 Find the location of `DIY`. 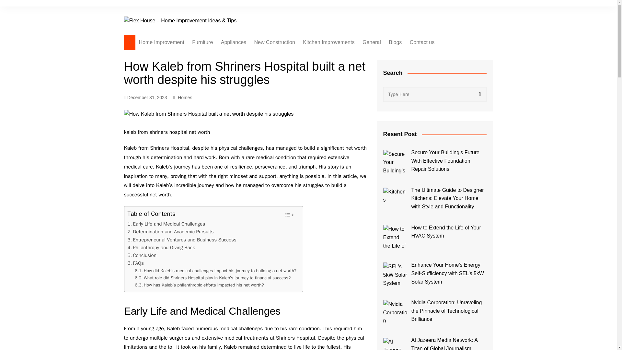

DIY is located at coordinates (286, 136).